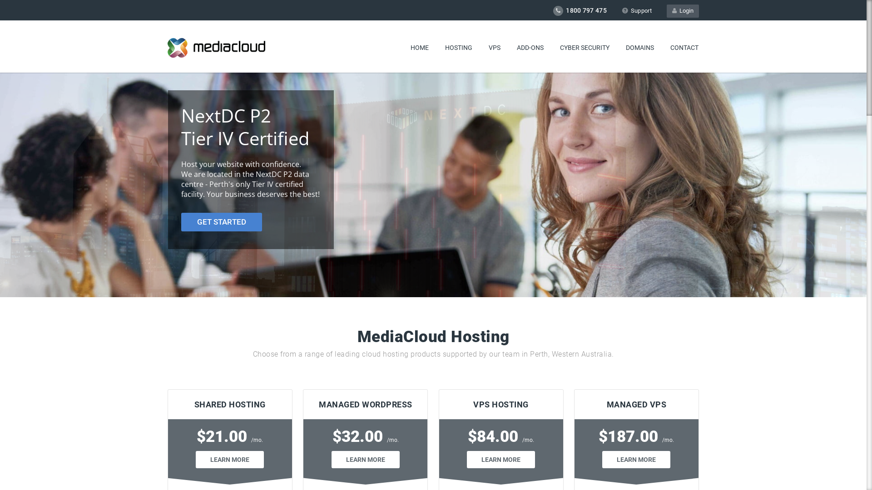 The image size is (872, 490). What do you see at coordinates (684, 48) in the screenshot?
I see `CONTACT` at bounding box center [684, 48].